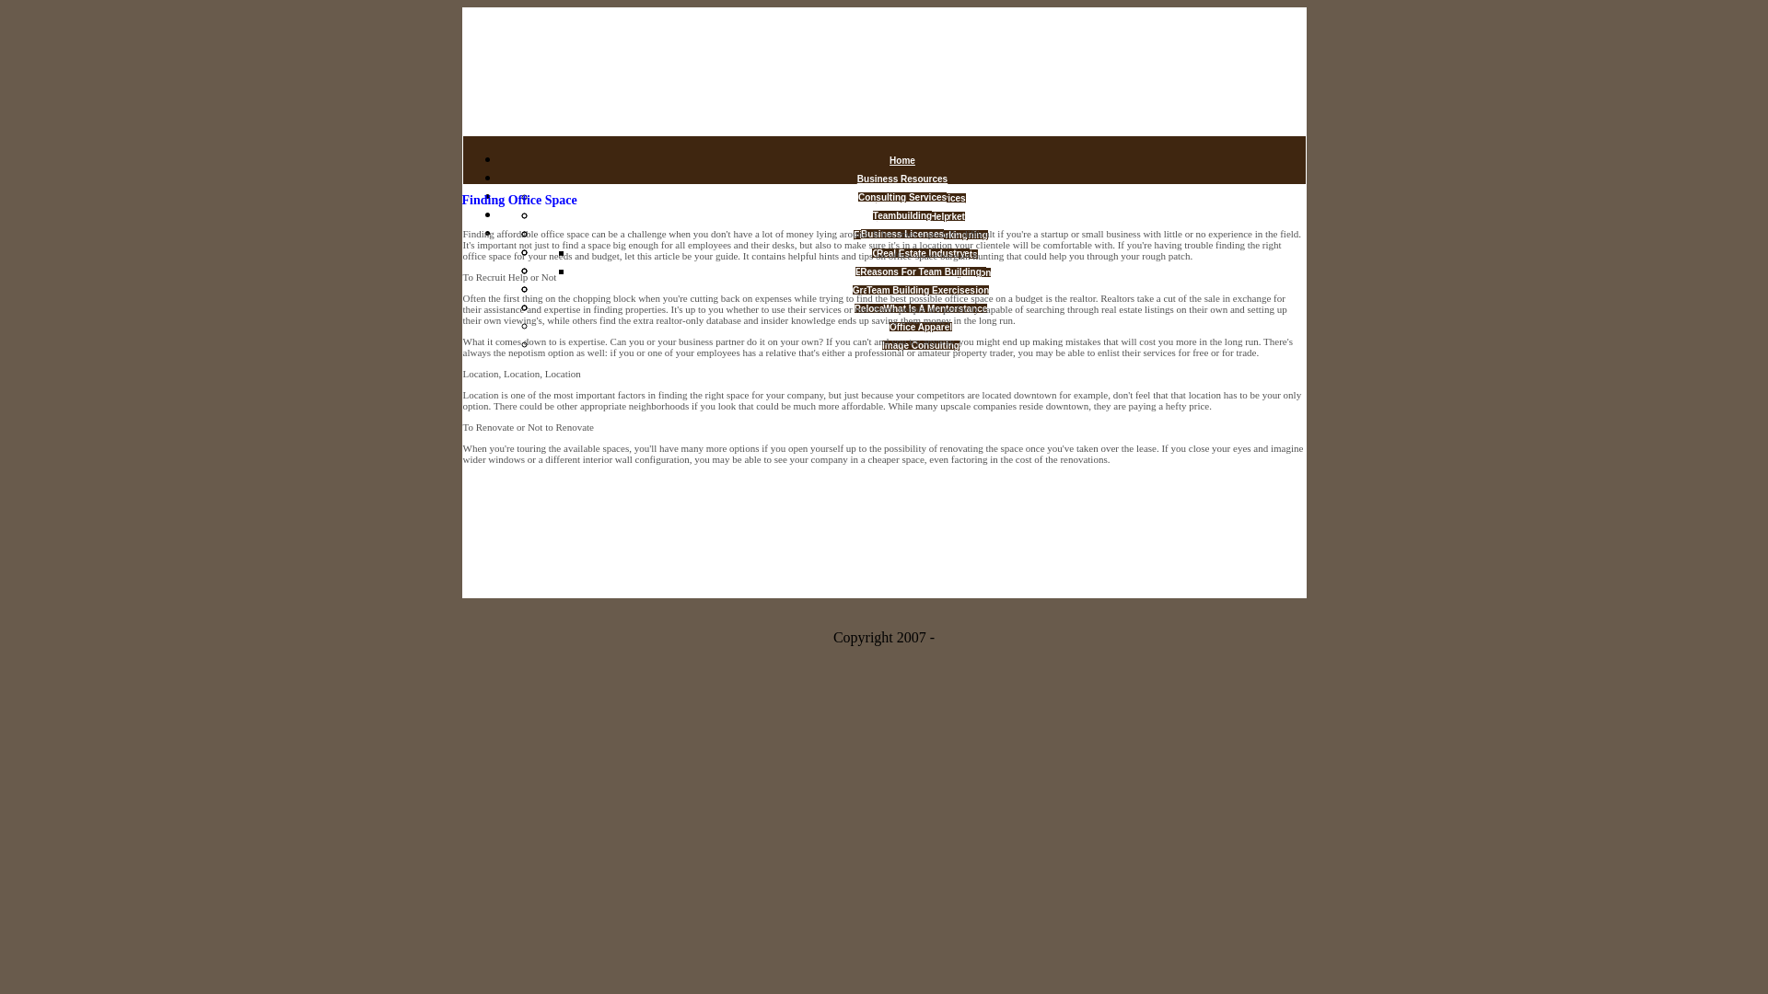  What do you see at coordinates (902, 234) in the screenshot?
I see `Business Licenses` at bounding box center [902, 234].